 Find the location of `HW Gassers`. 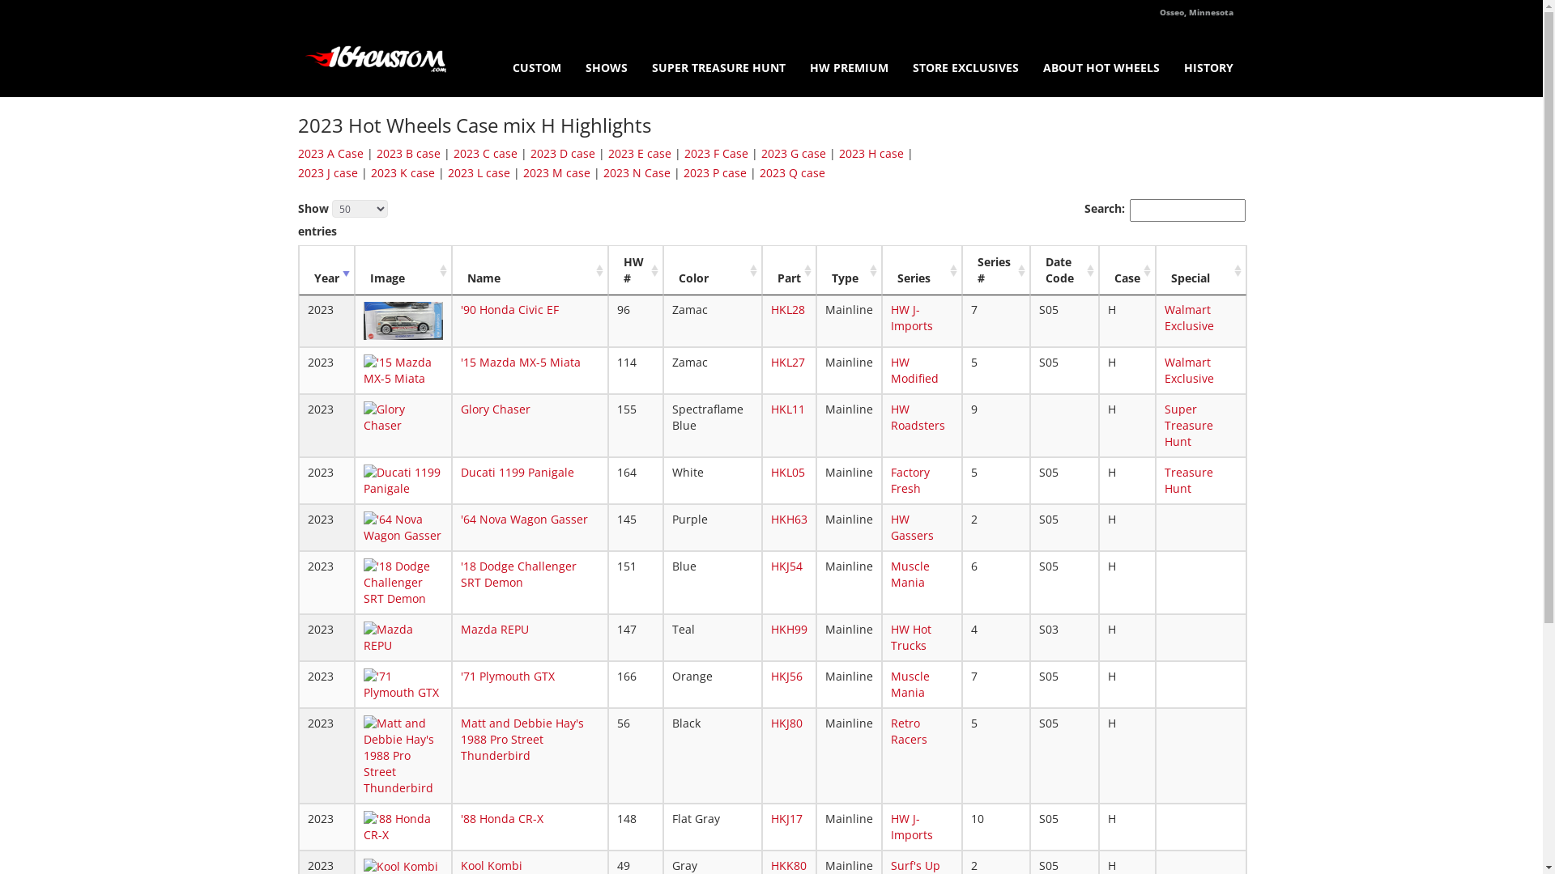

HW Gassers is located at coordinates (912, 528).